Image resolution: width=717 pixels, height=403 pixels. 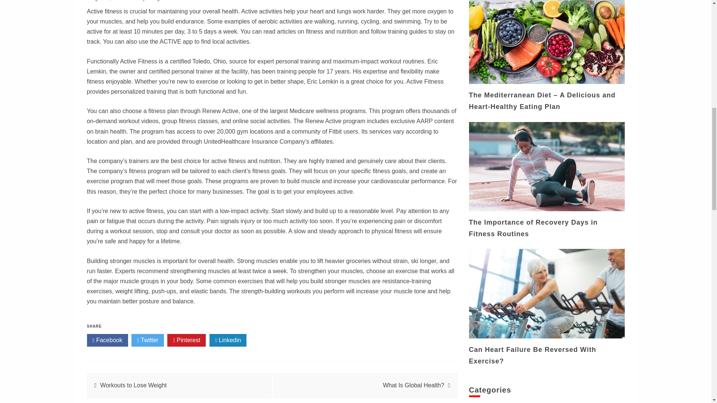 I want to click on Pinterest, so click(x=186, y=340).